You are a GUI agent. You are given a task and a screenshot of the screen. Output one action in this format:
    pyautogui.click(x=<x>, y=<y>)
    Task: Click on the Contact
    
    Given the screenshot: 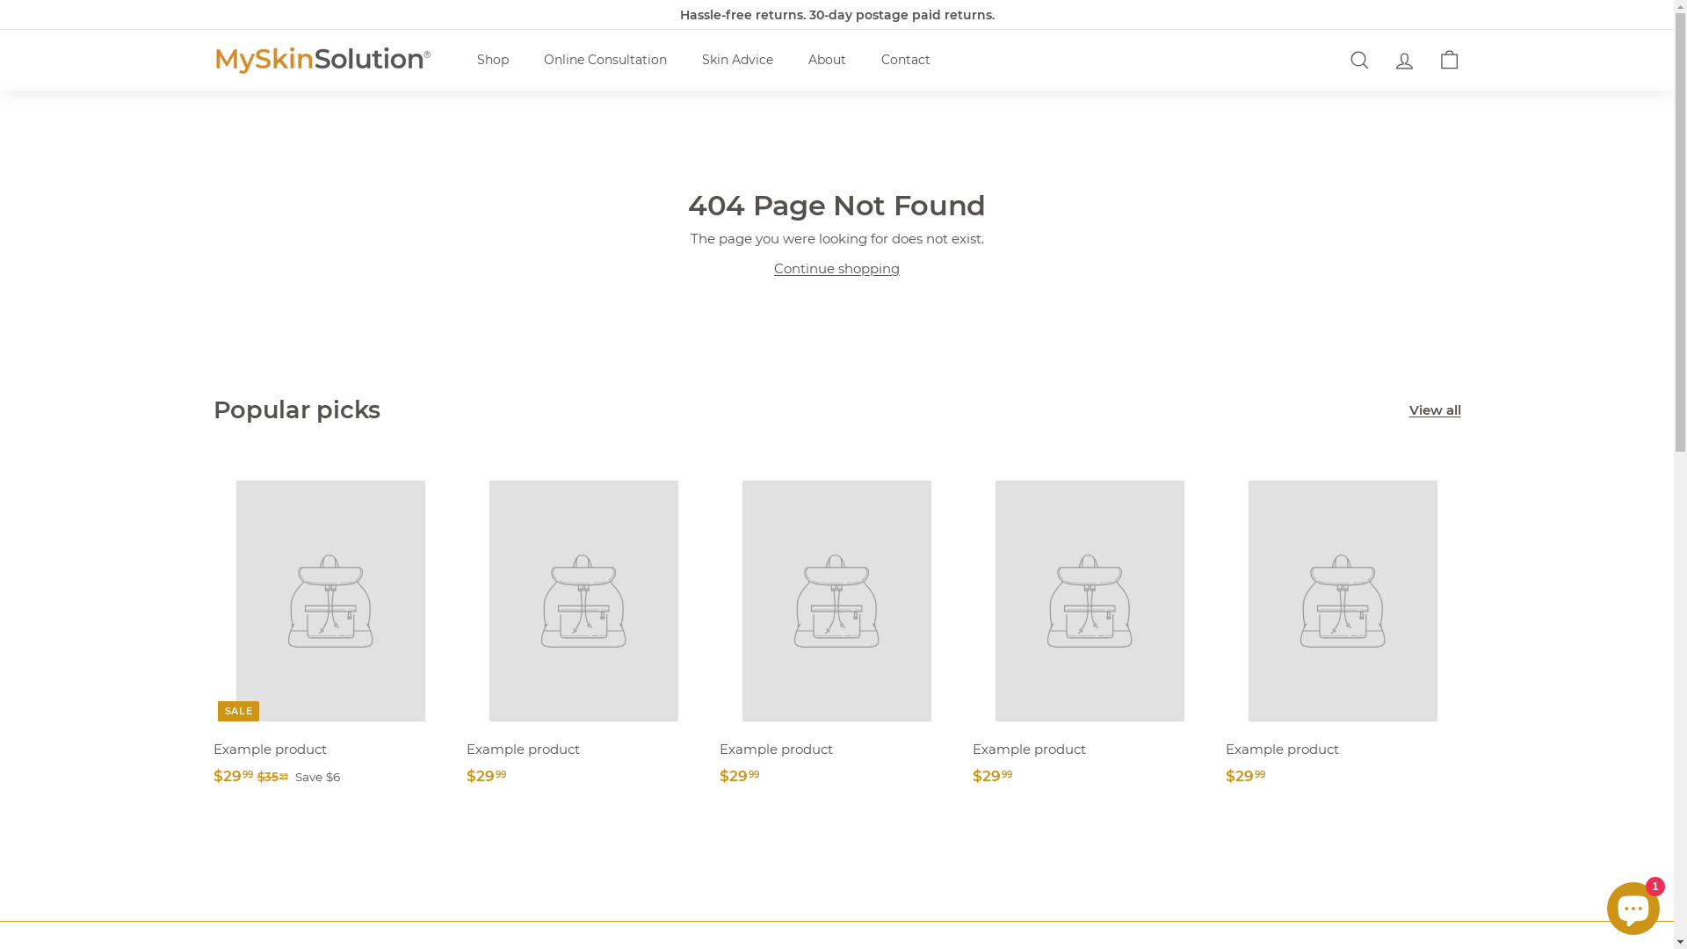 What is the action you would take?
    pyautogui.click(x=905, y=60)
    